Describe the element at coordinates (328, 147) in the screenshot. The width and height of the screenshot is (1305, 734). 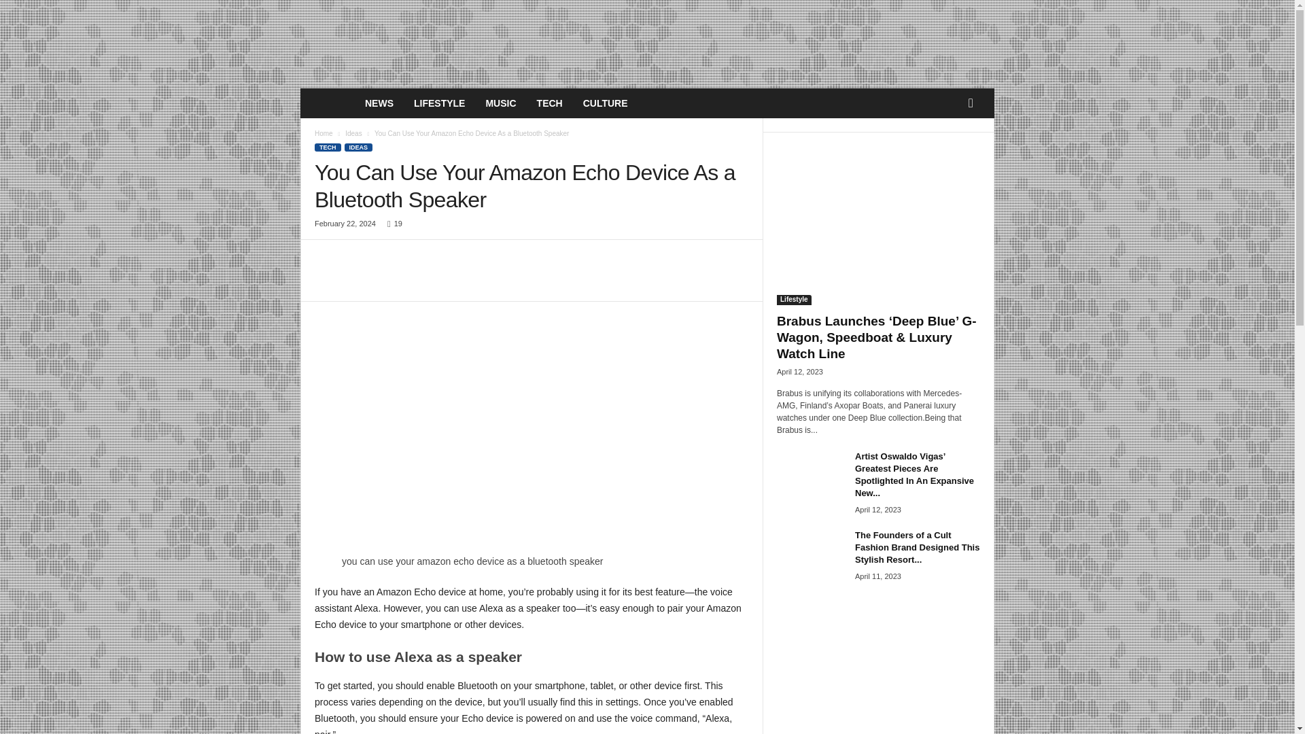
I see `TECH` at that location.